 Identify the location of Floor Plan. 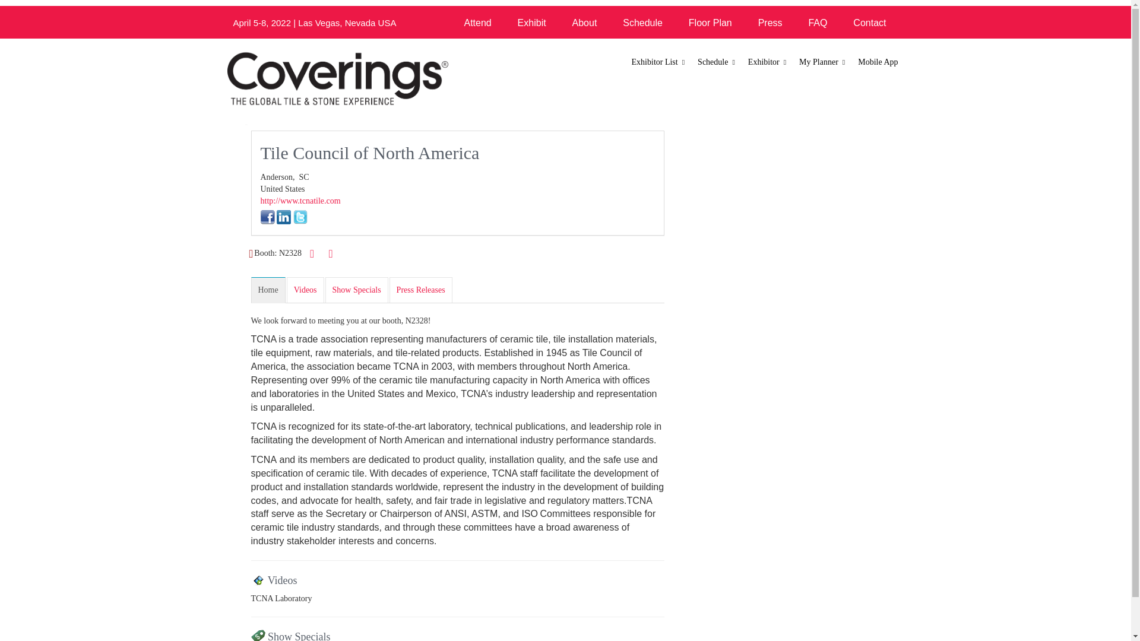
(710, 23).